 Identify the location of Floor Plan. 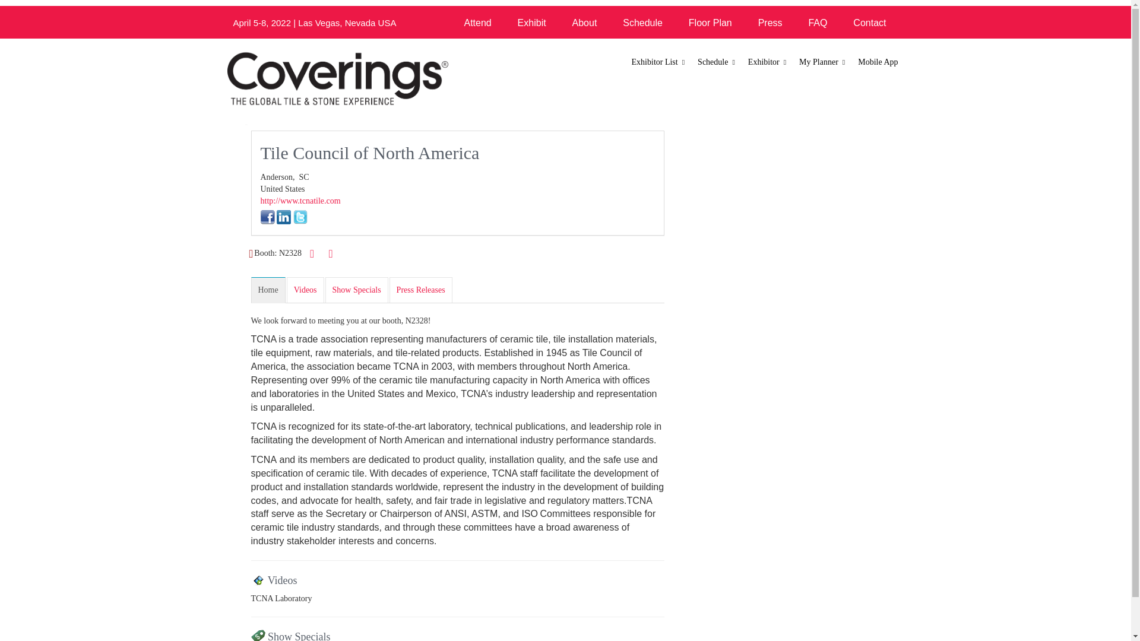
(710, 23).